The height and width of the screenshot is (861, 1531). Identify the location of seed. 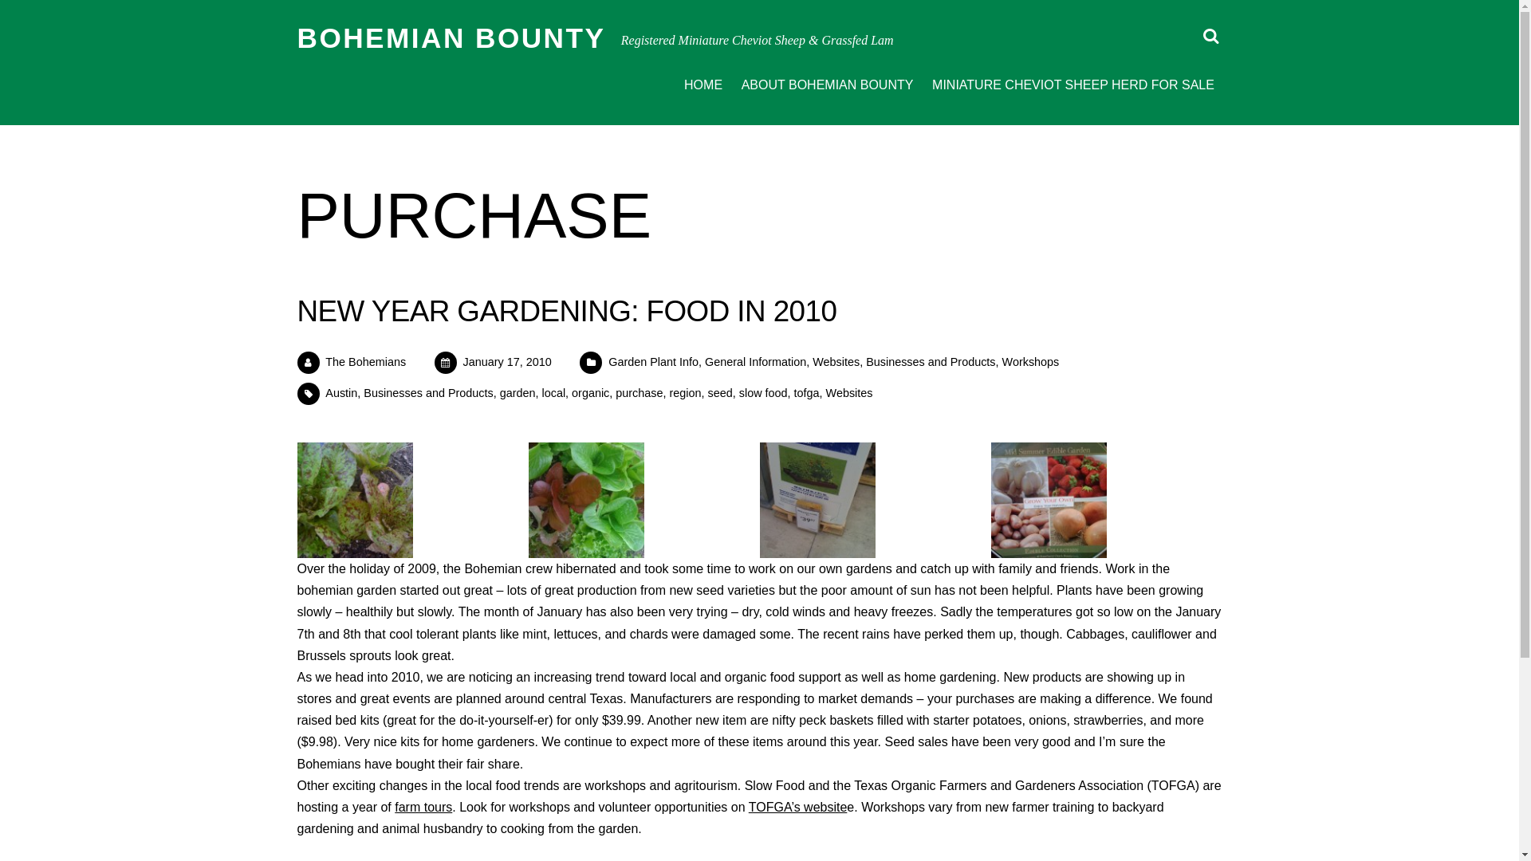
(720, 392).